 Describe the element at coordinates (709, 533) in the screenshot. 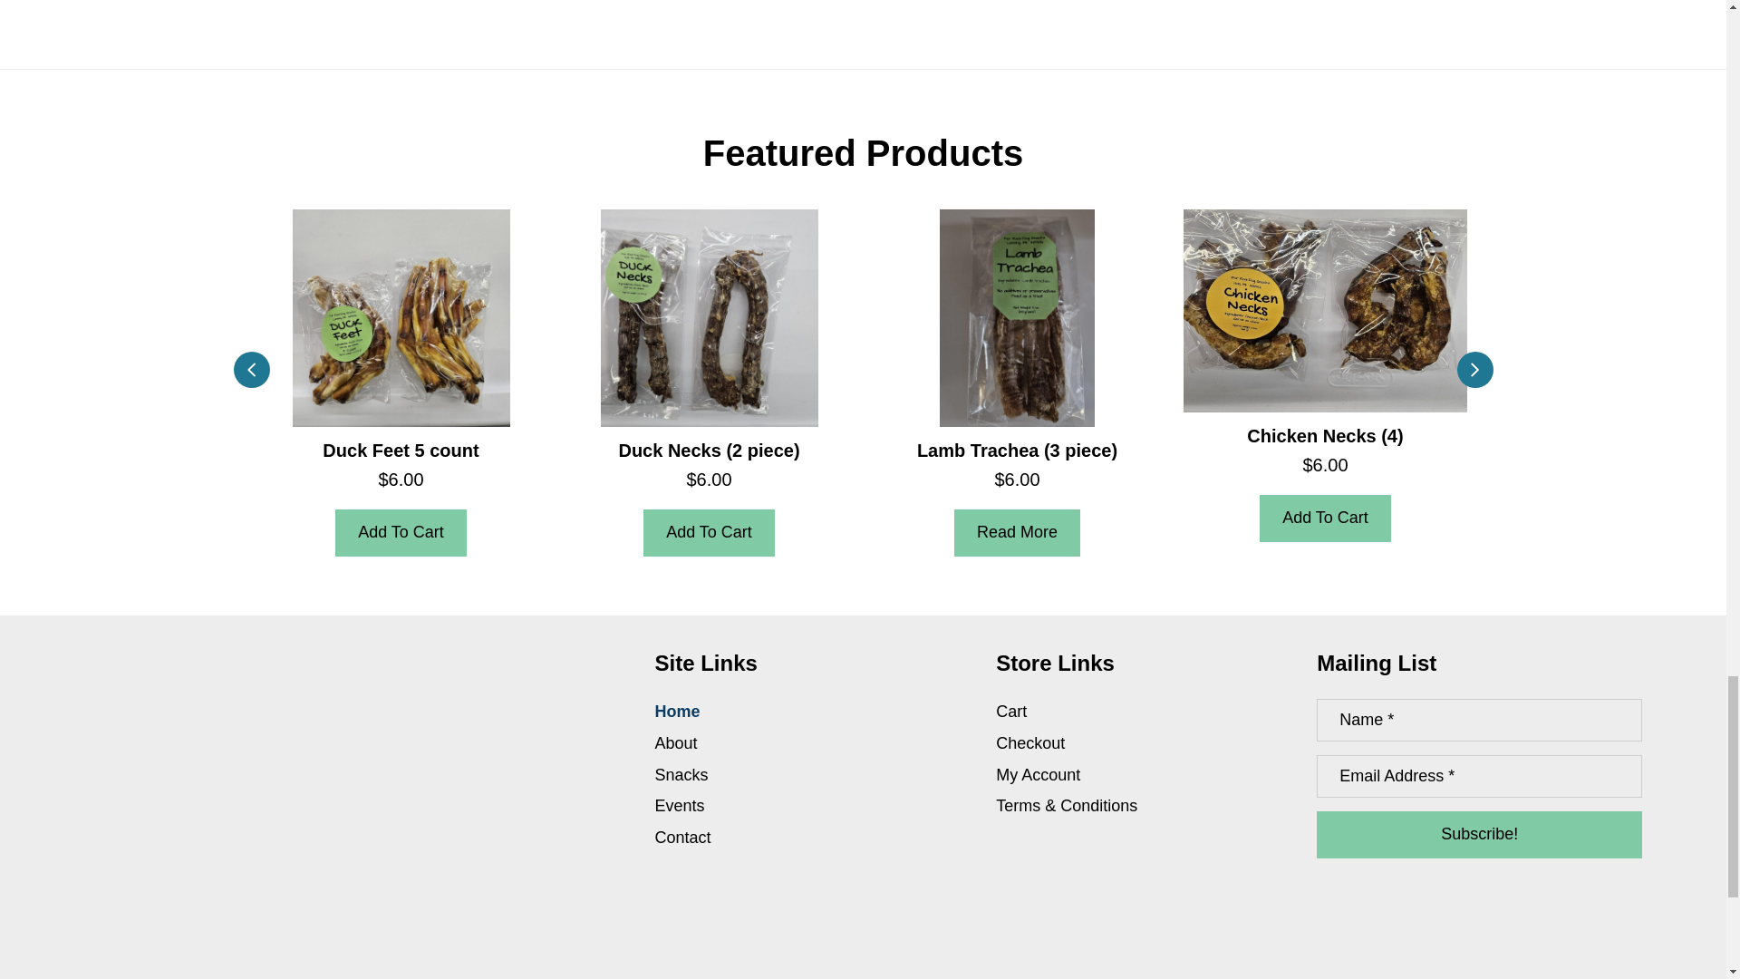

I see `Add To Cart` at that location.